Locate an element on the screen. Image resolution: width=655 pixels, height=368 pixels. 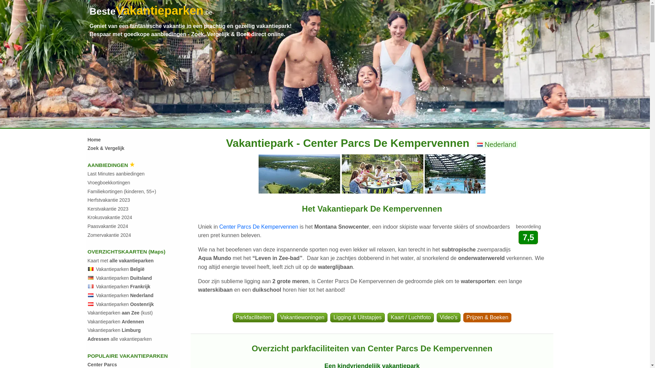
Center Parcs De Kempervennen is located at coordinates (259, 227).